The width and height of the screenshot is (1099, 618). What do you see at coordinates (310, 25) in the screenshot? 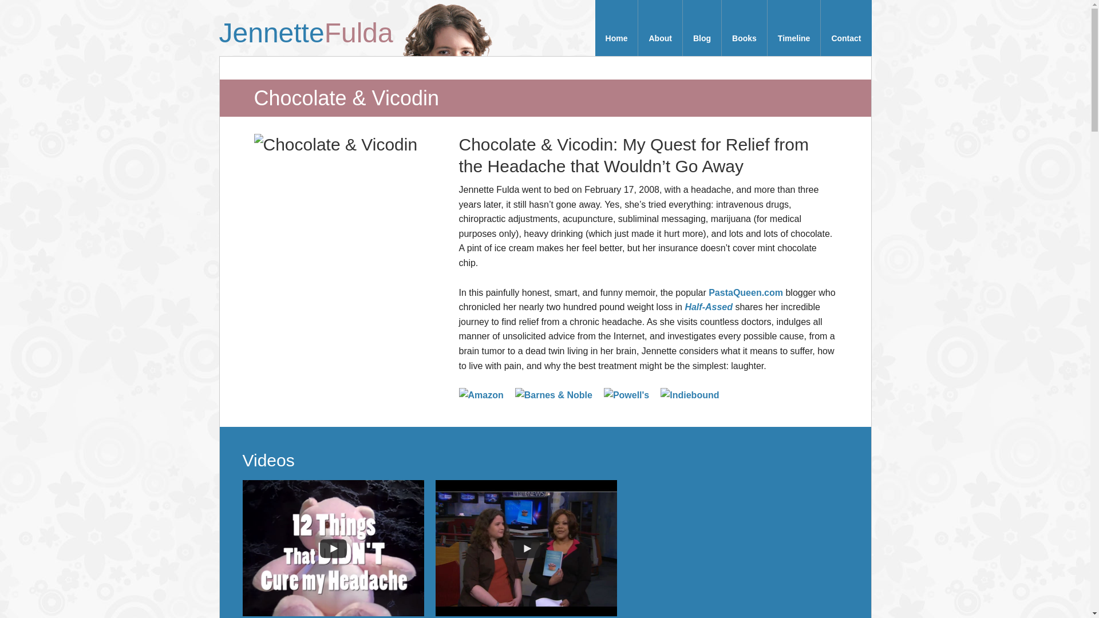
I see `JennetteFulda` at bounding box center [310, 25].